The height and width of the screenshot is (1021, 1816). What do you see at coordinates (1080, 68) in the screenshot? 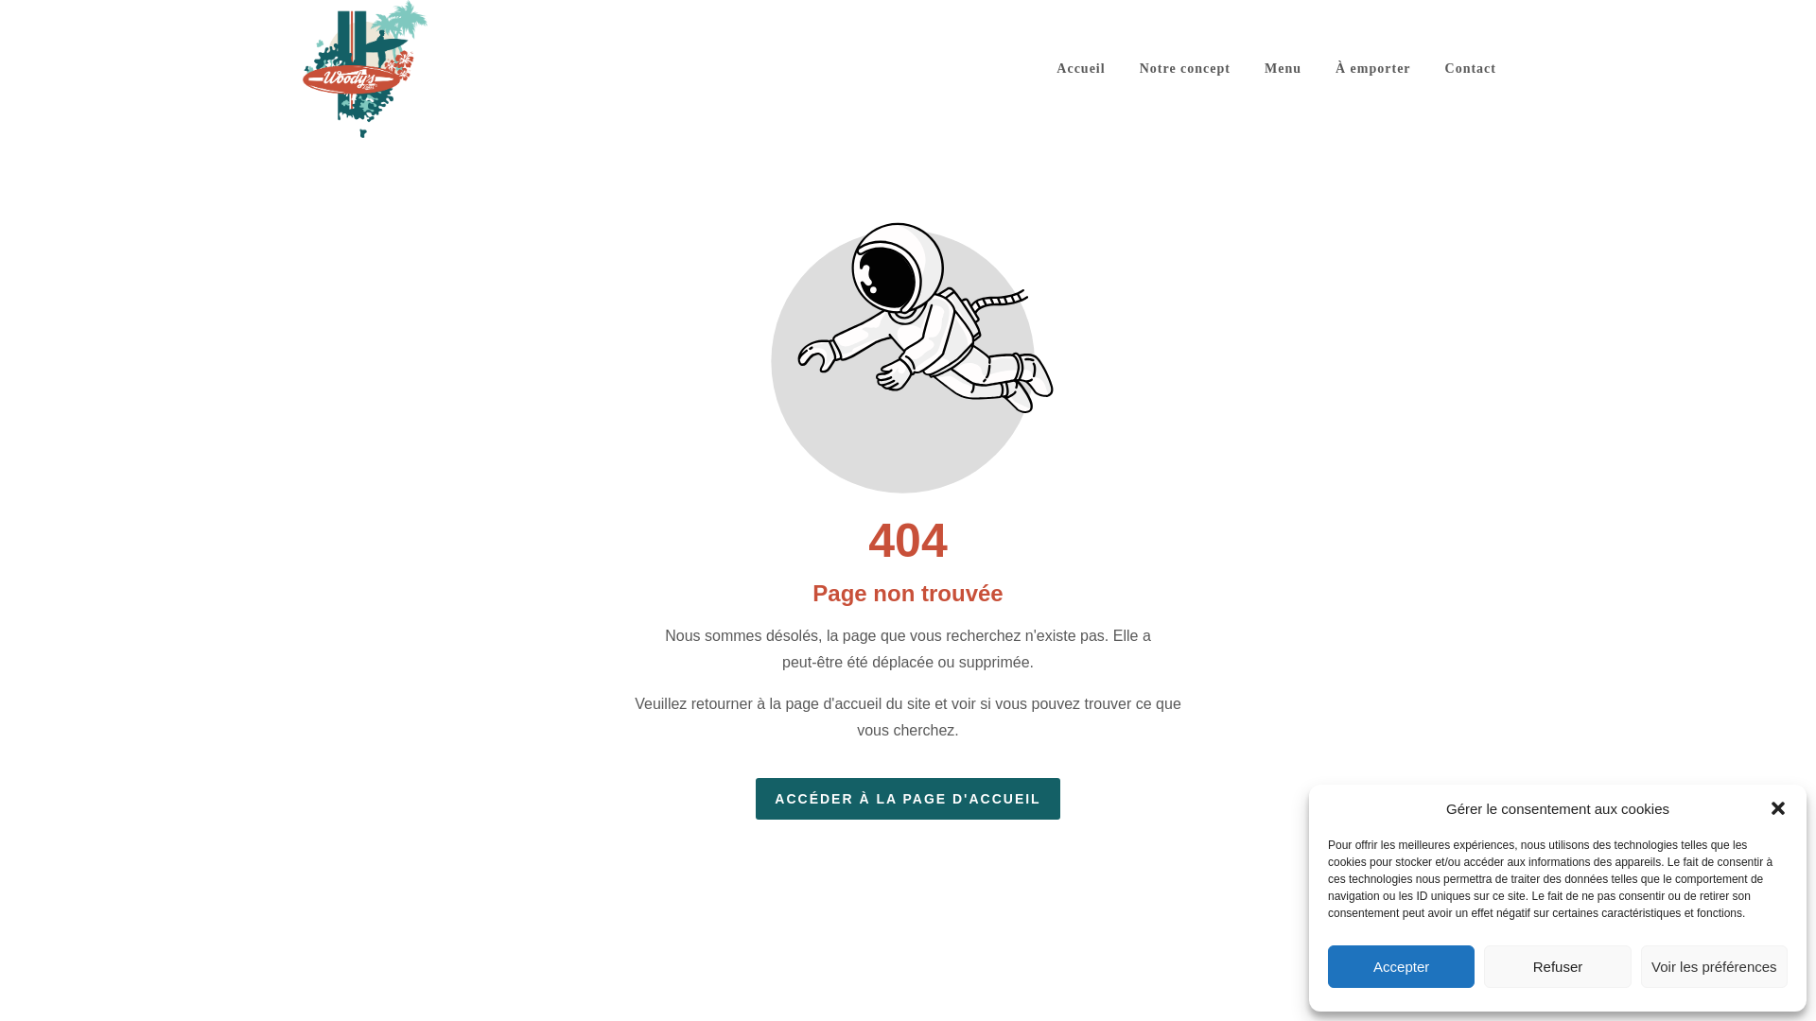
I see `Accueil` at bounding box center [1080, 68].